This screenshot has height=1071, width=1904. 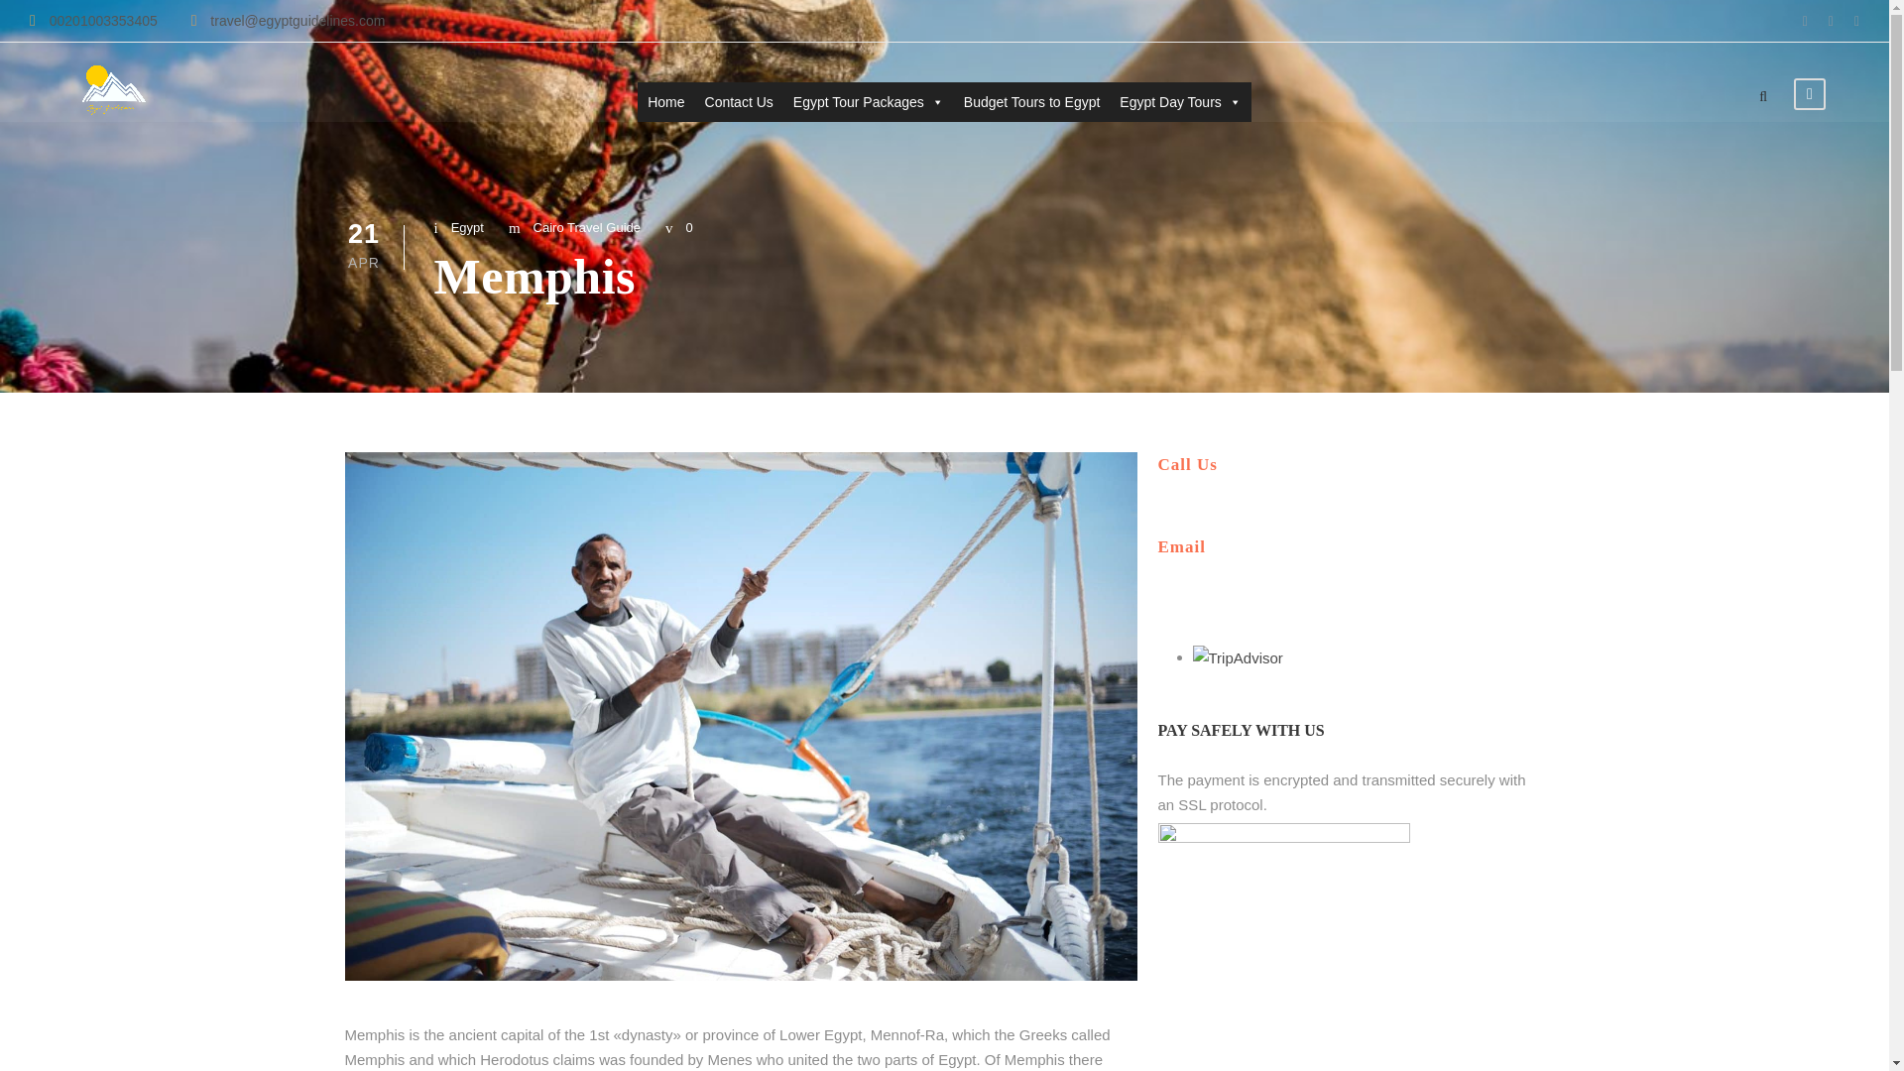 What do you see at coordinates (738, 102) in the screenshot?
I see `Contact Us` at bounding box center [738, 102].